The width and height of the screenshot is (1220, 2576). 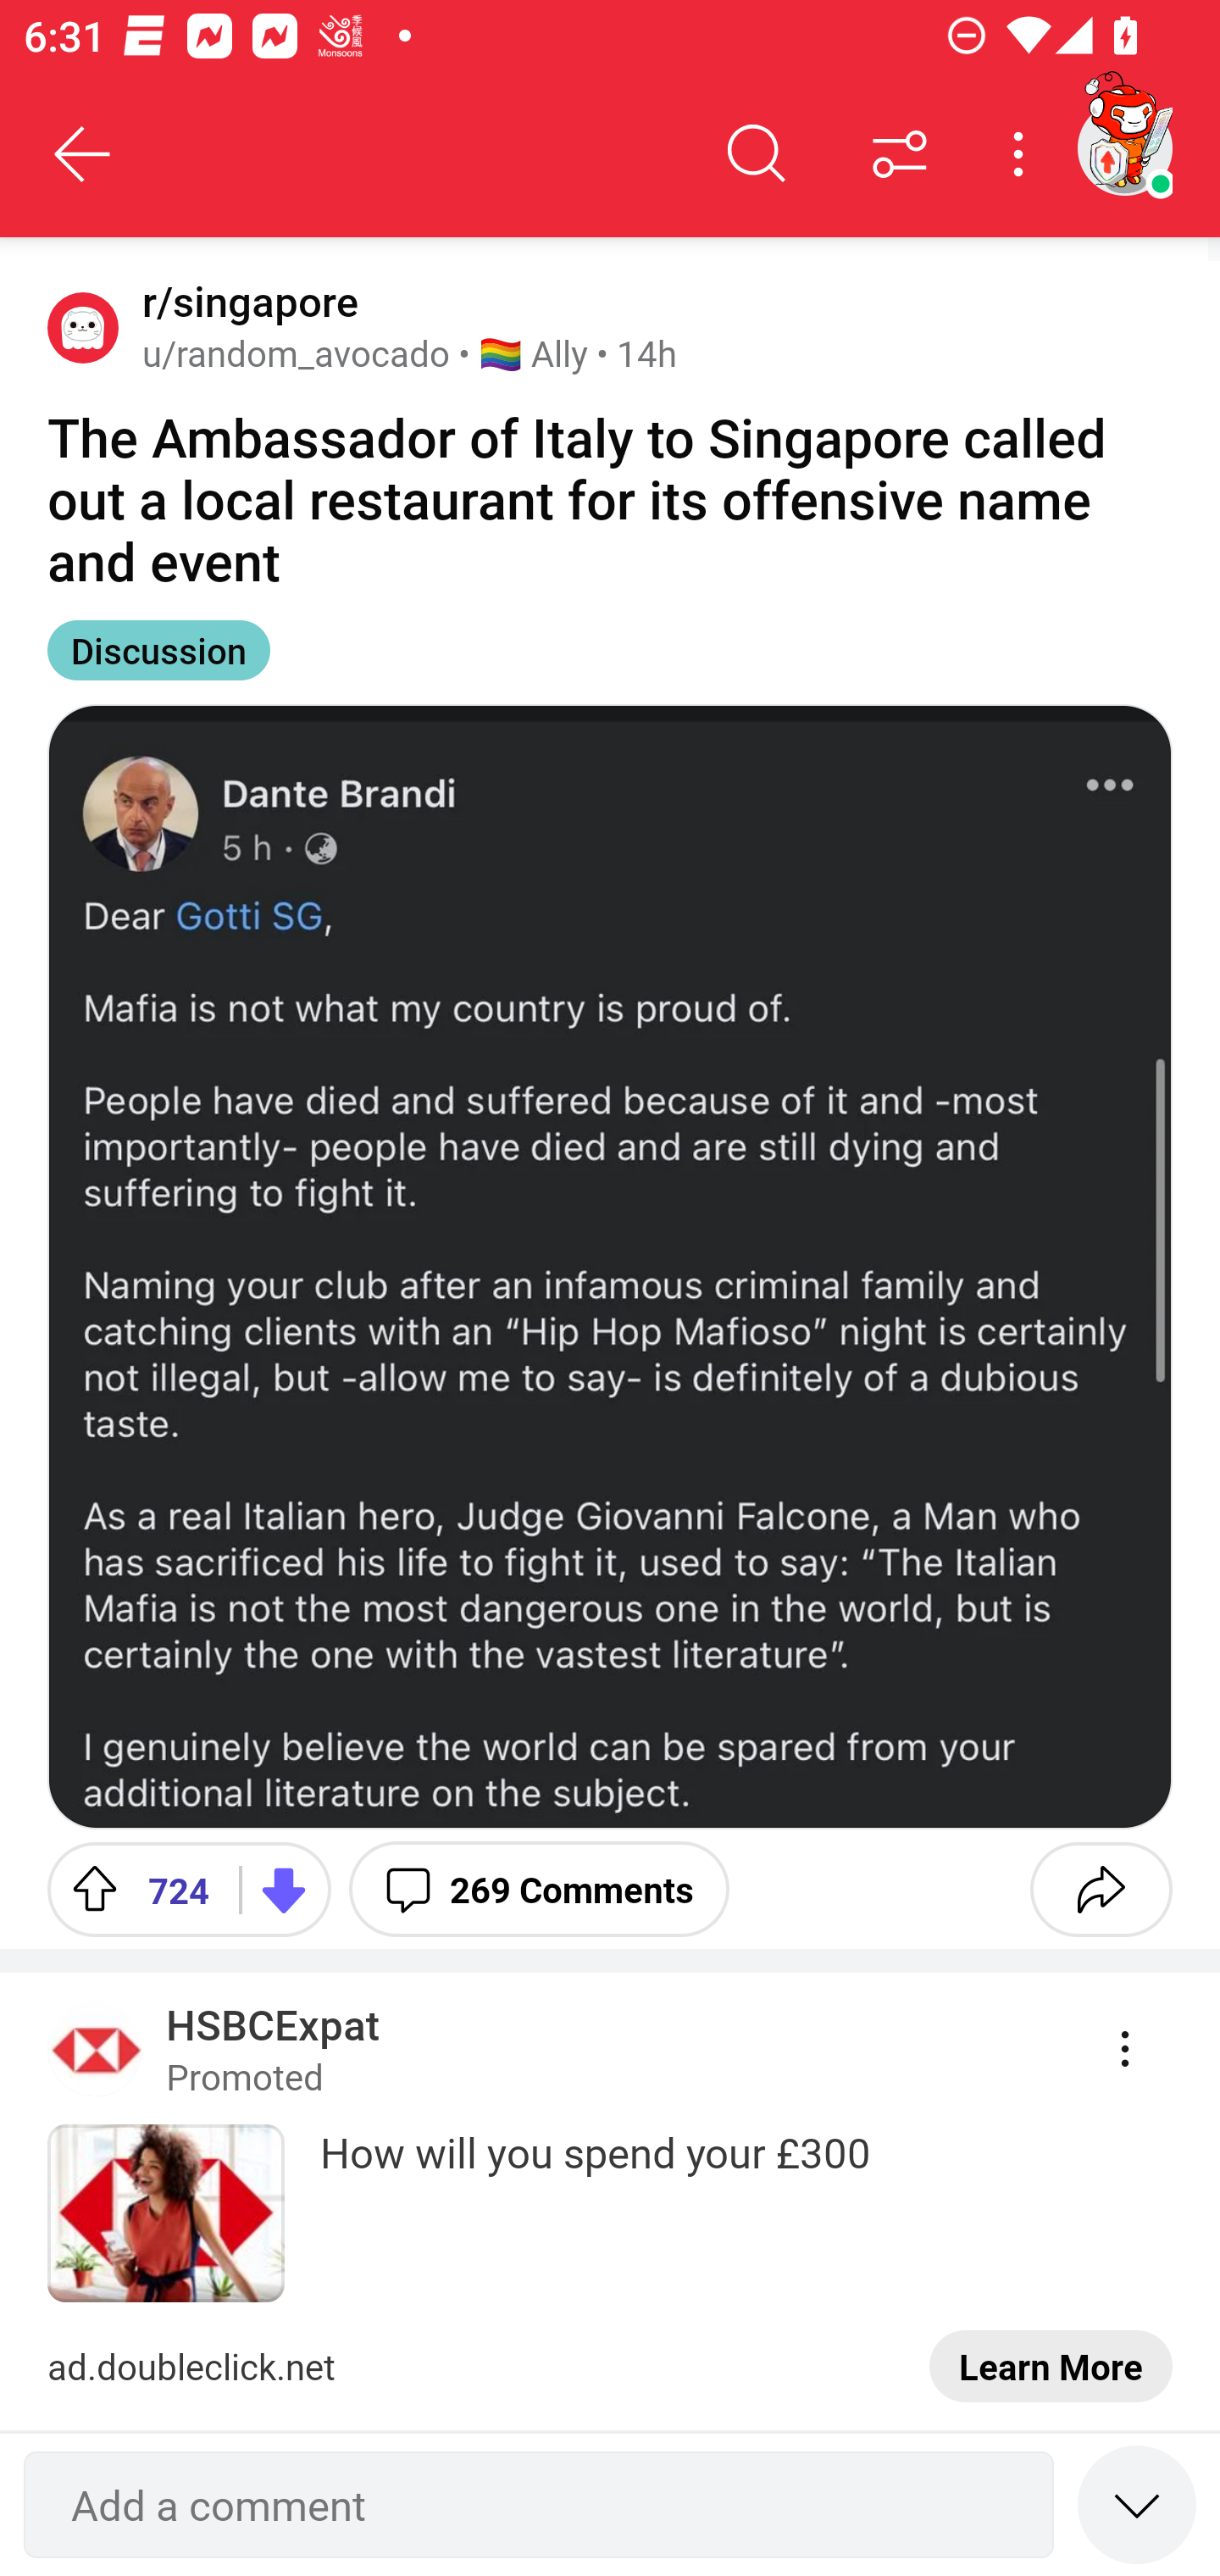 I want to click on Discussion, so click(x=159, y=650).